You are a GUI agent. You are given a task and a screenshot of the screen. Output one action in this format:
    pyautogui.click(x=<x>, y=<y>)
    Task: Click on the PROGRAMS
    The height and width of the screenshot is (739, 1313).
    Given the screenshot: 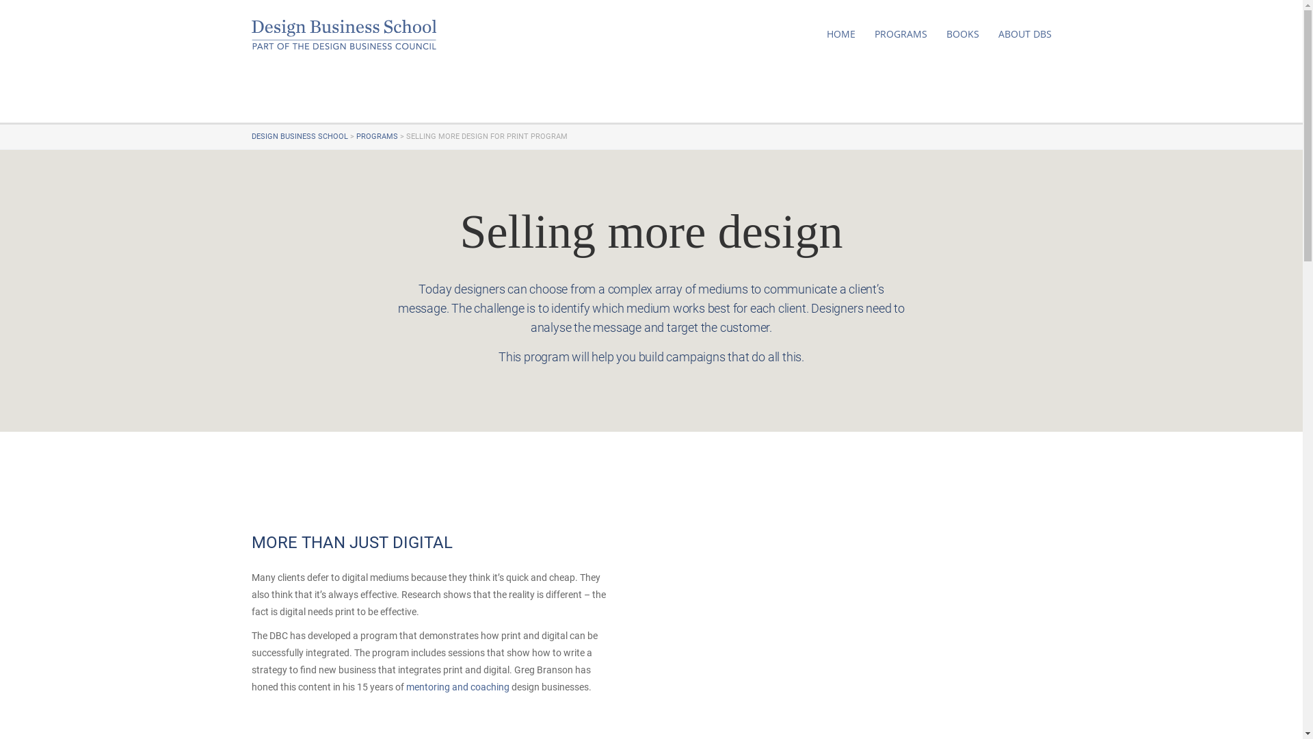 What is the action you would take?
    pyautogui.click(x=376, y=137)
    